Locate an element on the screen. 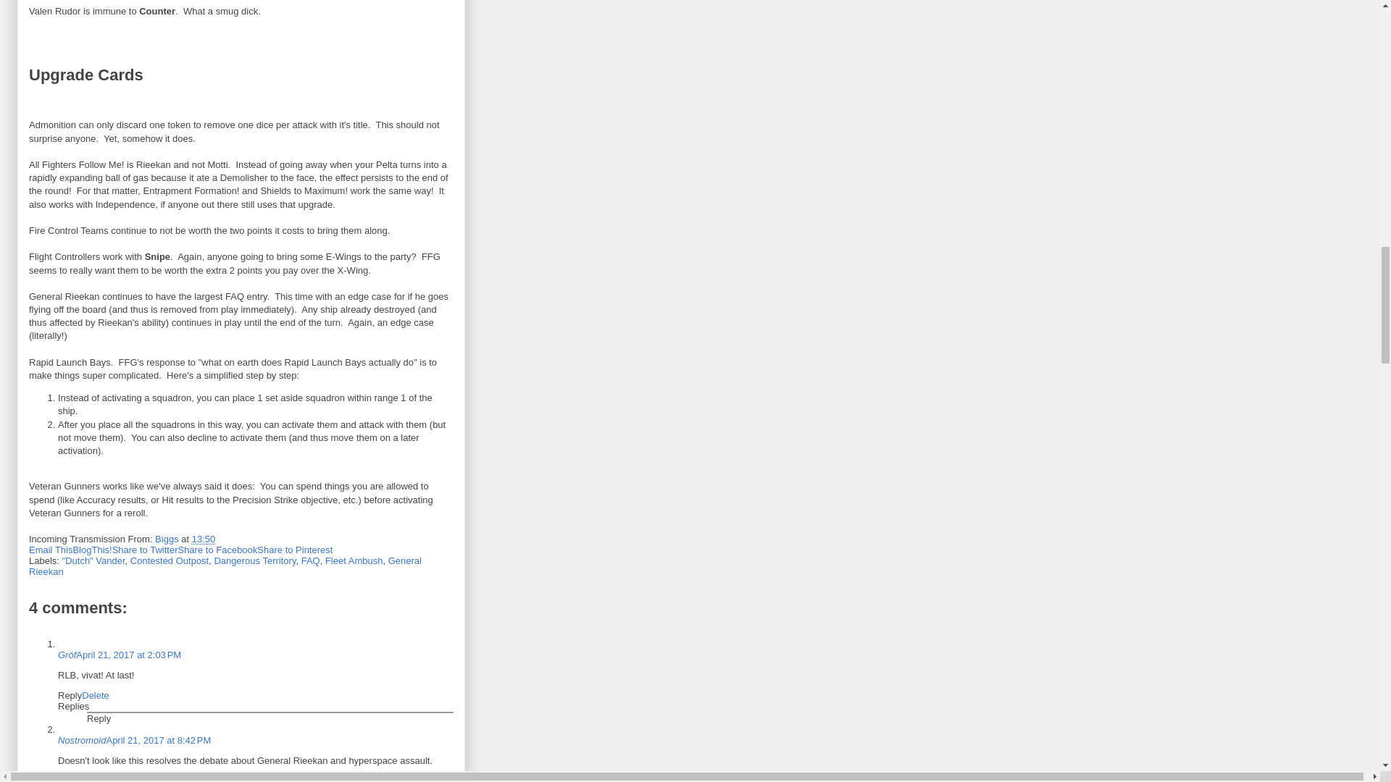 This screenshot has height=782, width=1391. Nostromoid is located at coordinates (81, 740).